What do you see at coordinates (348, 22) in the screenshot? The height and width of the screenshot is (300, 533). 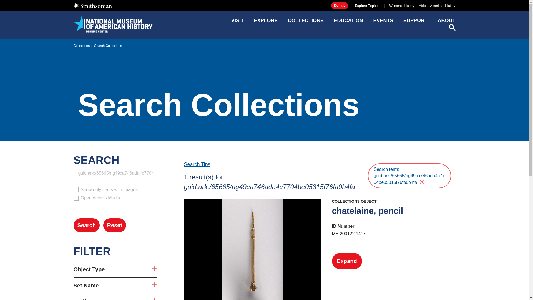 I see `EDUCATION` at bounding box center [348, 22].